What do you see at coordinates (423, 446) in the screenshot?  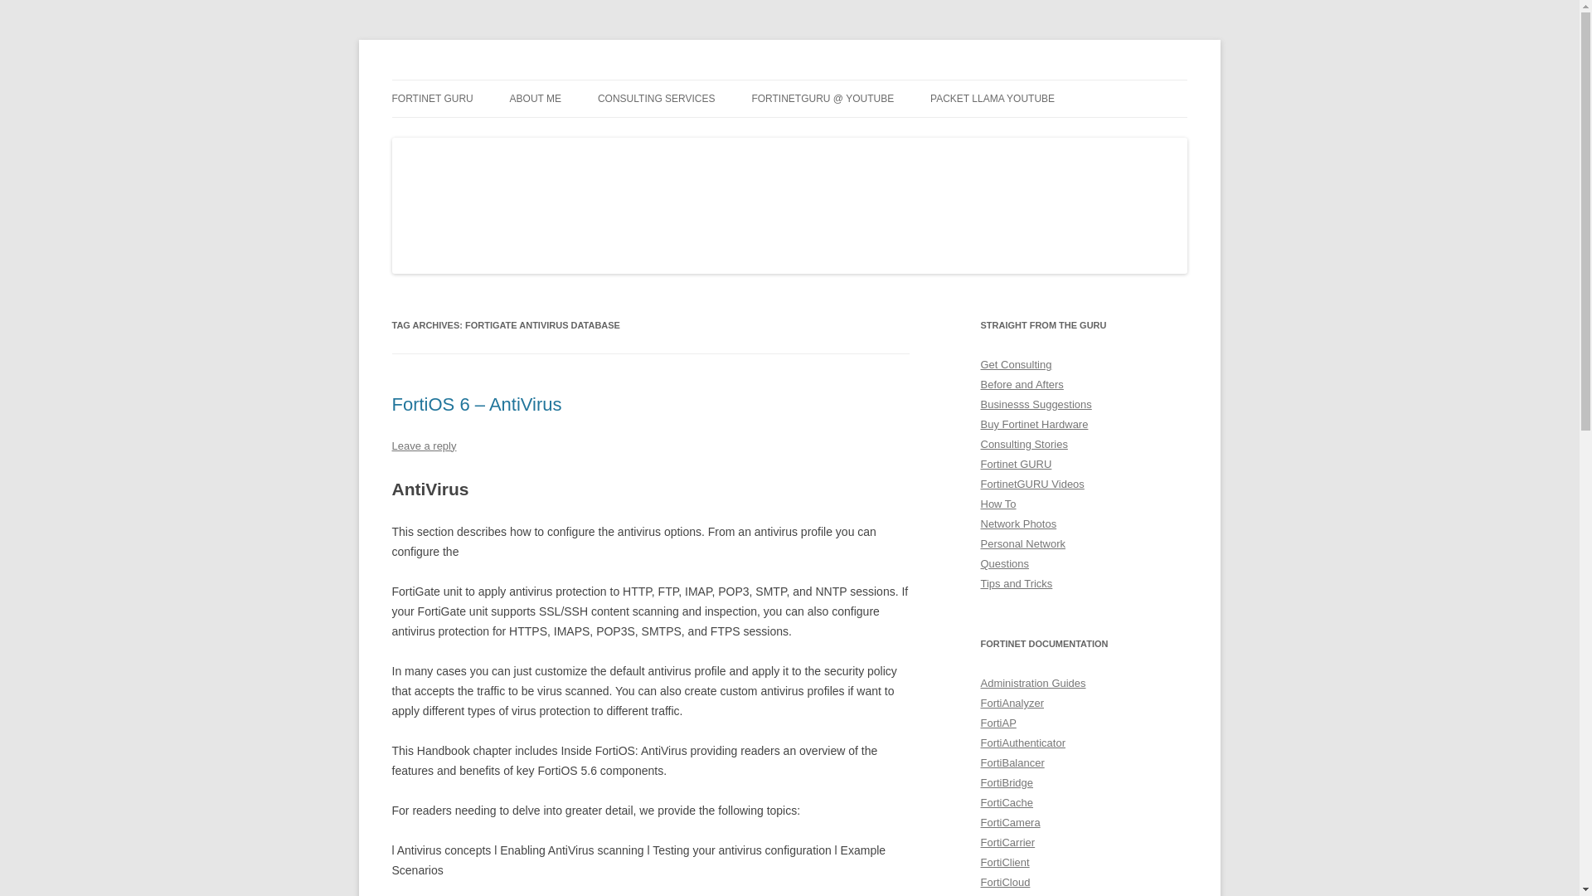 I see `Leave a reply` at bounding box center [423, 446].